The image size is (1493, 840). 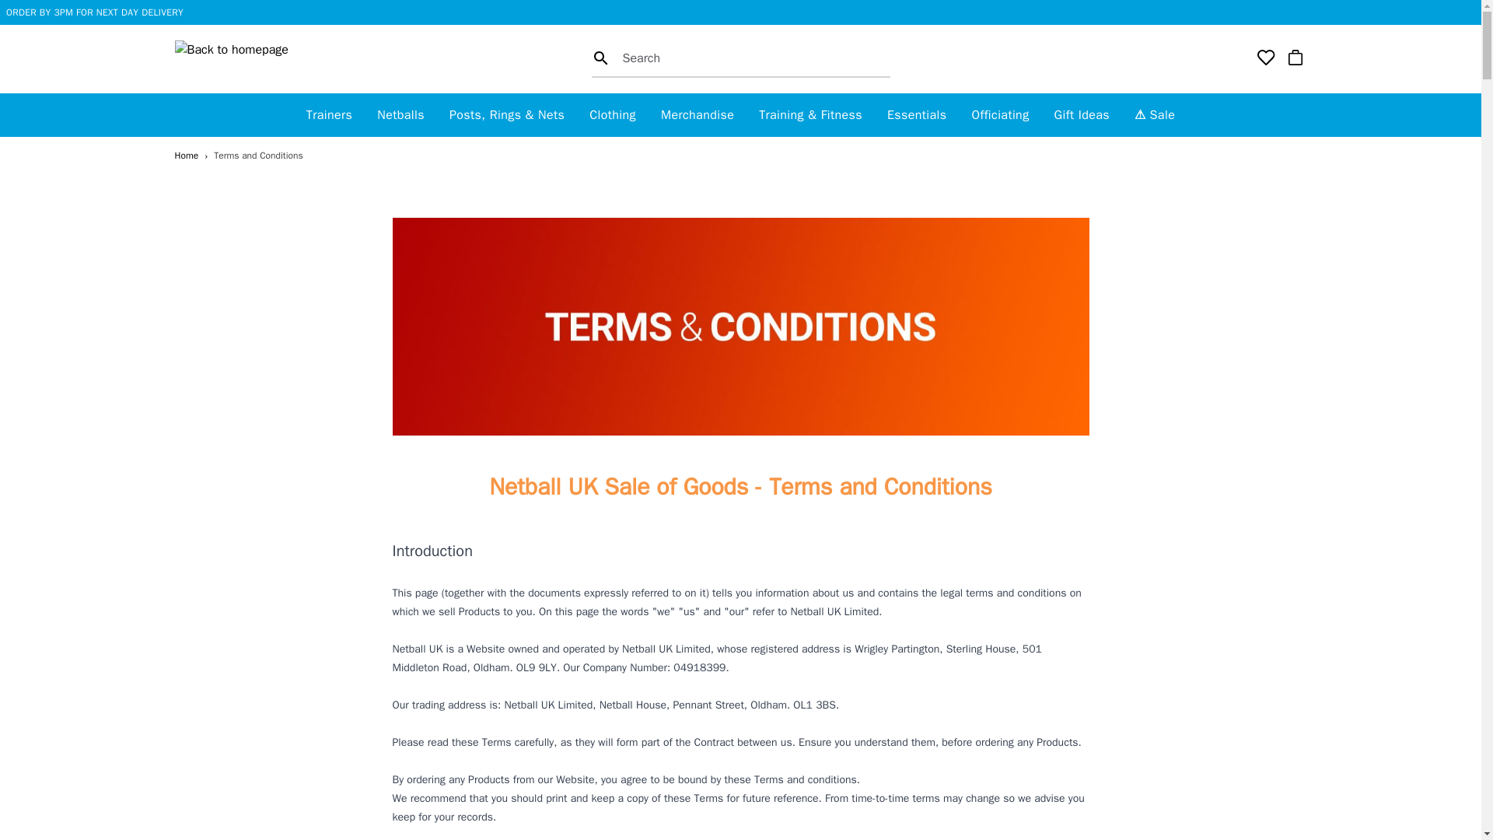 I want to click on Trainers, so click(x=329, y=115).